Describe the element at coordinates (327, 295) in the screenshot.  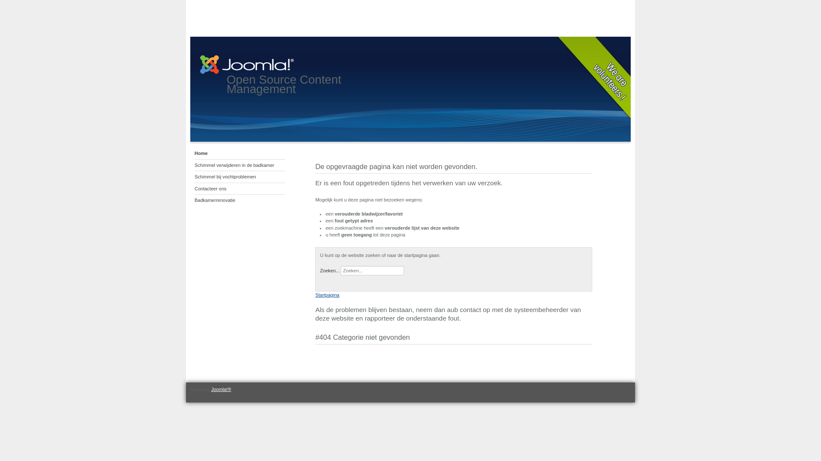
I see `Startpagina` at that location.